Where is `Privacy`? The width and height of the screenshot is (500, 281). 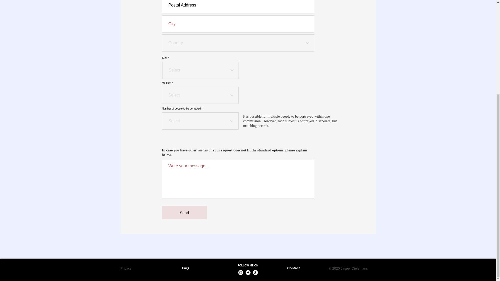 Privacy is located at coordinates (126, 129).